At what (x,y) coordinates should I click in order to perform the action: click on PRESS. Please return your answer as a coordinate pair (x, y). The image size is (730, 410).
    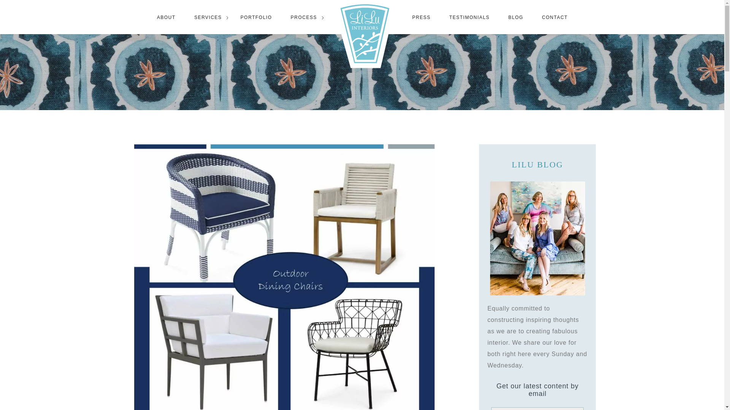
    Looking at the image, I should click on (421, 17).